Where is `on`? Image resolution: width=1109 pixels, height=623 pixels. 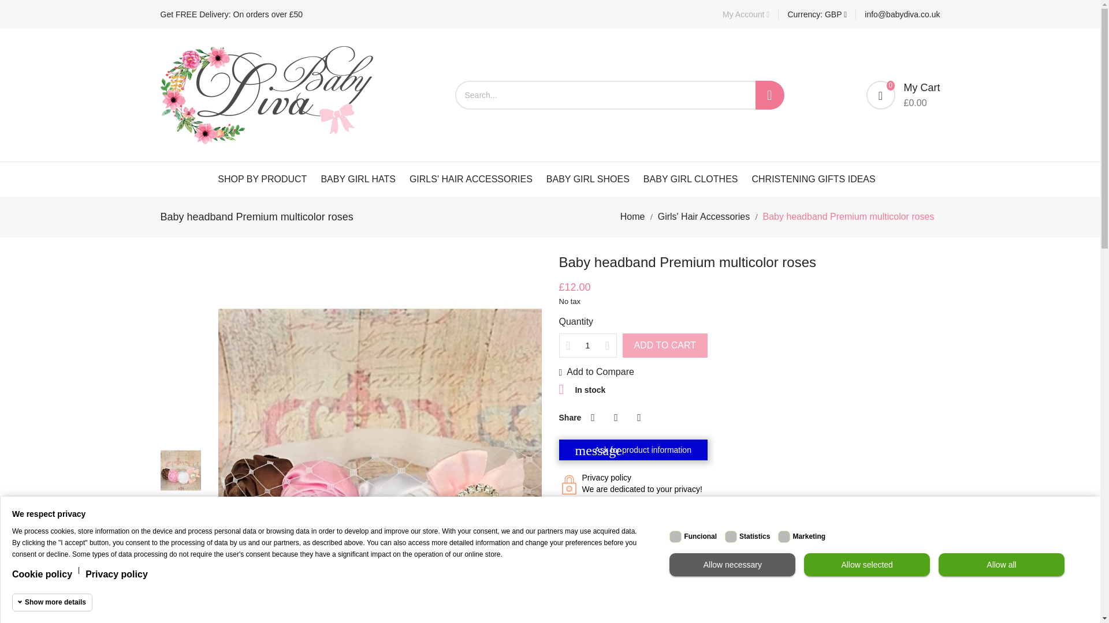
on is located at coordinates (731, 536).